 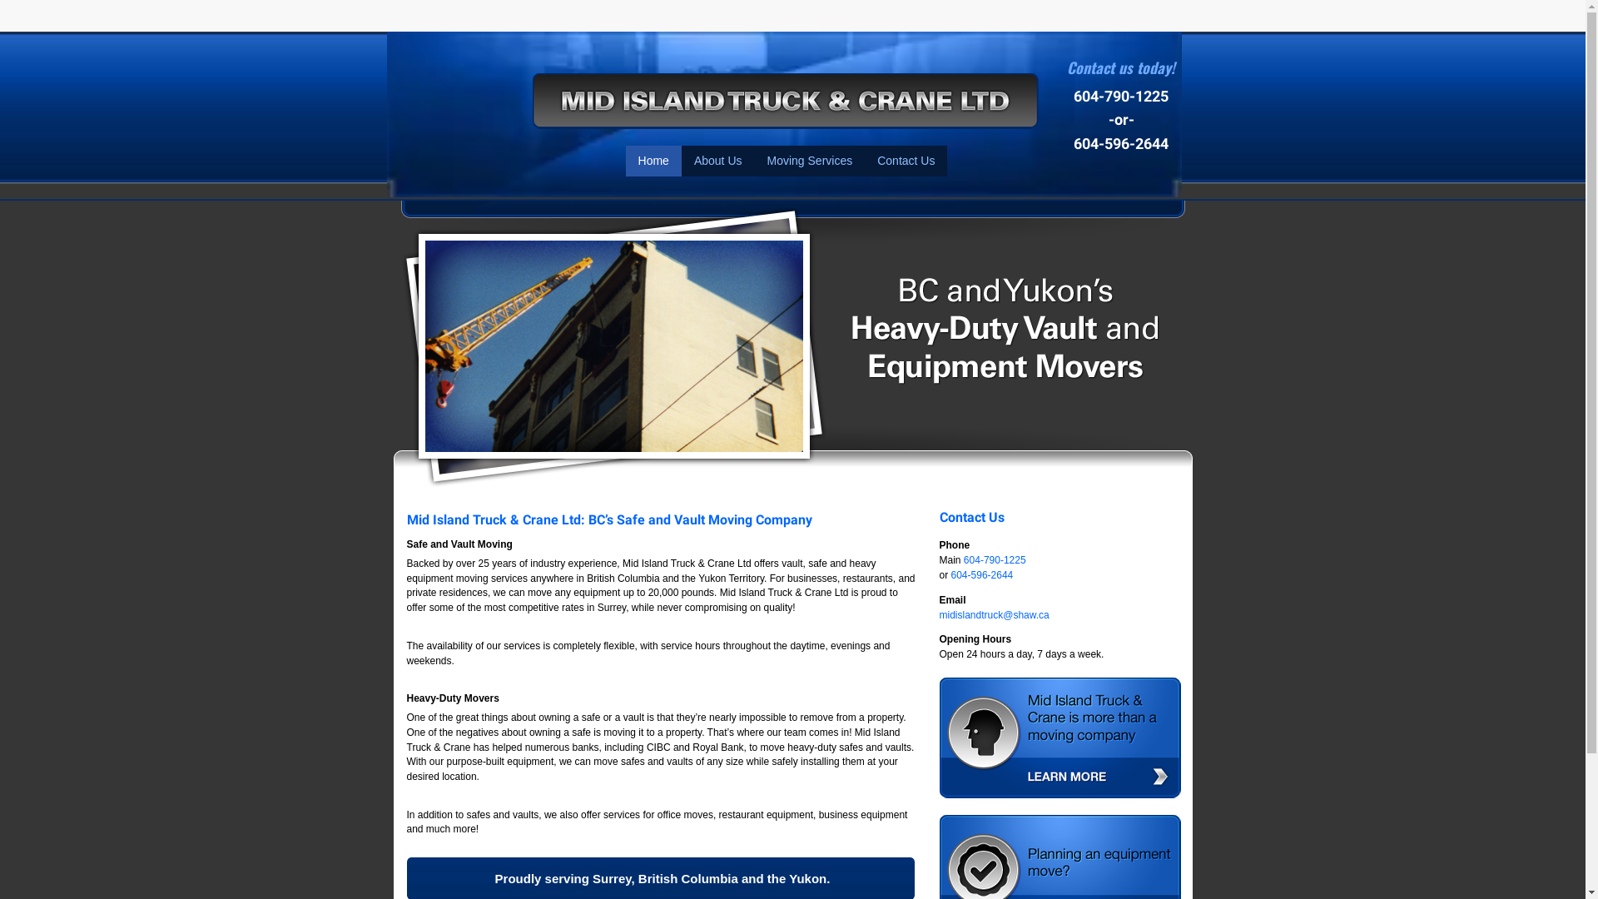 I want to click on midislandtruck@shaw.ca, so click(x=994, y=615).